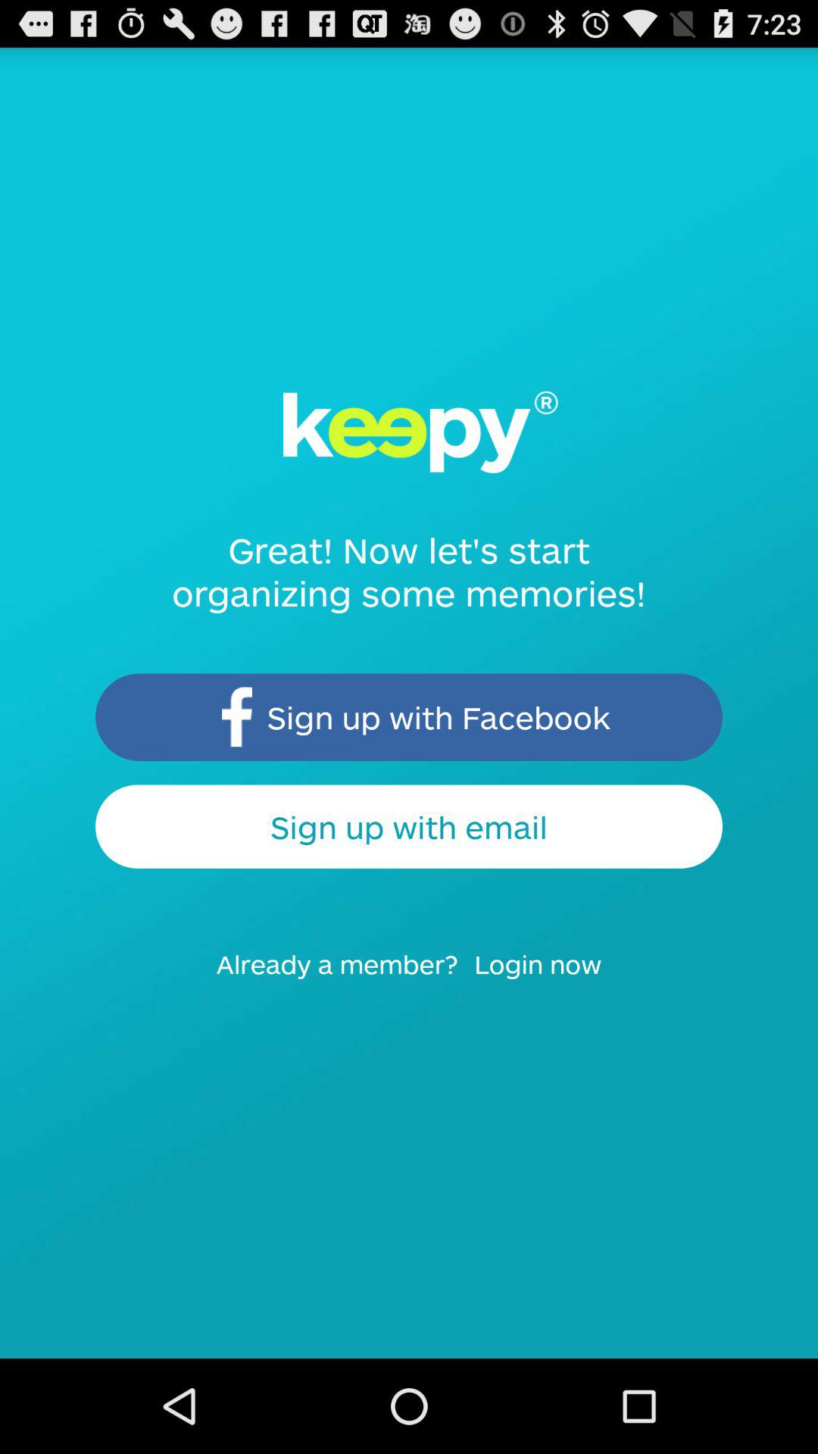 This screenshot has width=818, height=1454. Describe the element at coordinates (548, 978) in the screenshot. I see `open the icon to the right of already a member? icon` at that location.